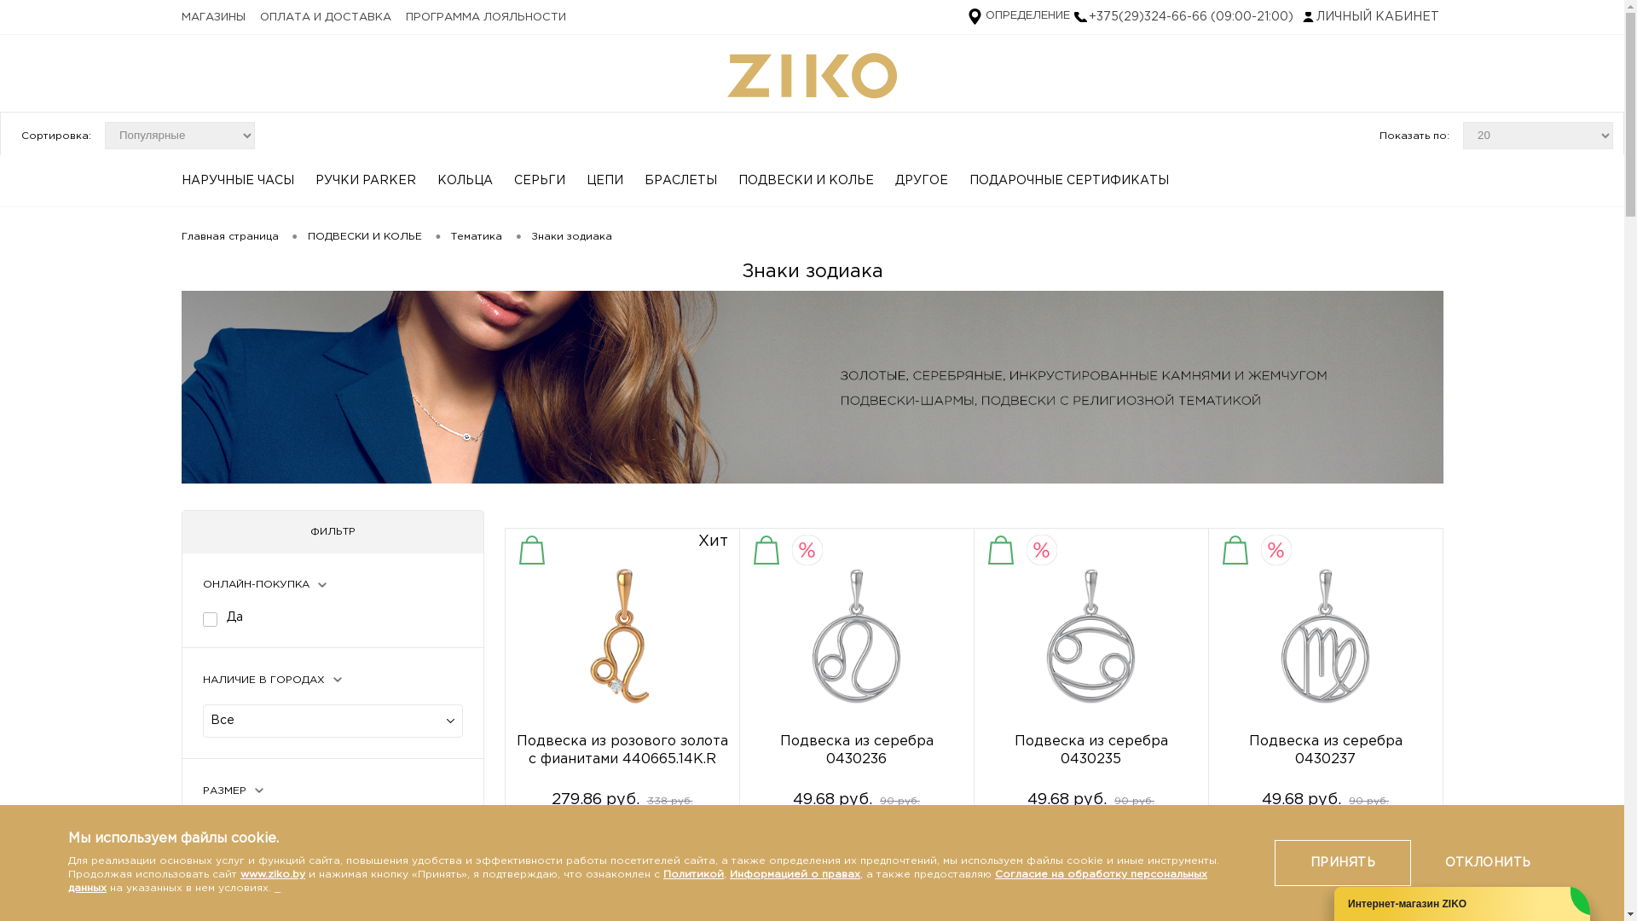 This screenshot has height=921, width=1637. I want to click on Y, so click(211, 824).